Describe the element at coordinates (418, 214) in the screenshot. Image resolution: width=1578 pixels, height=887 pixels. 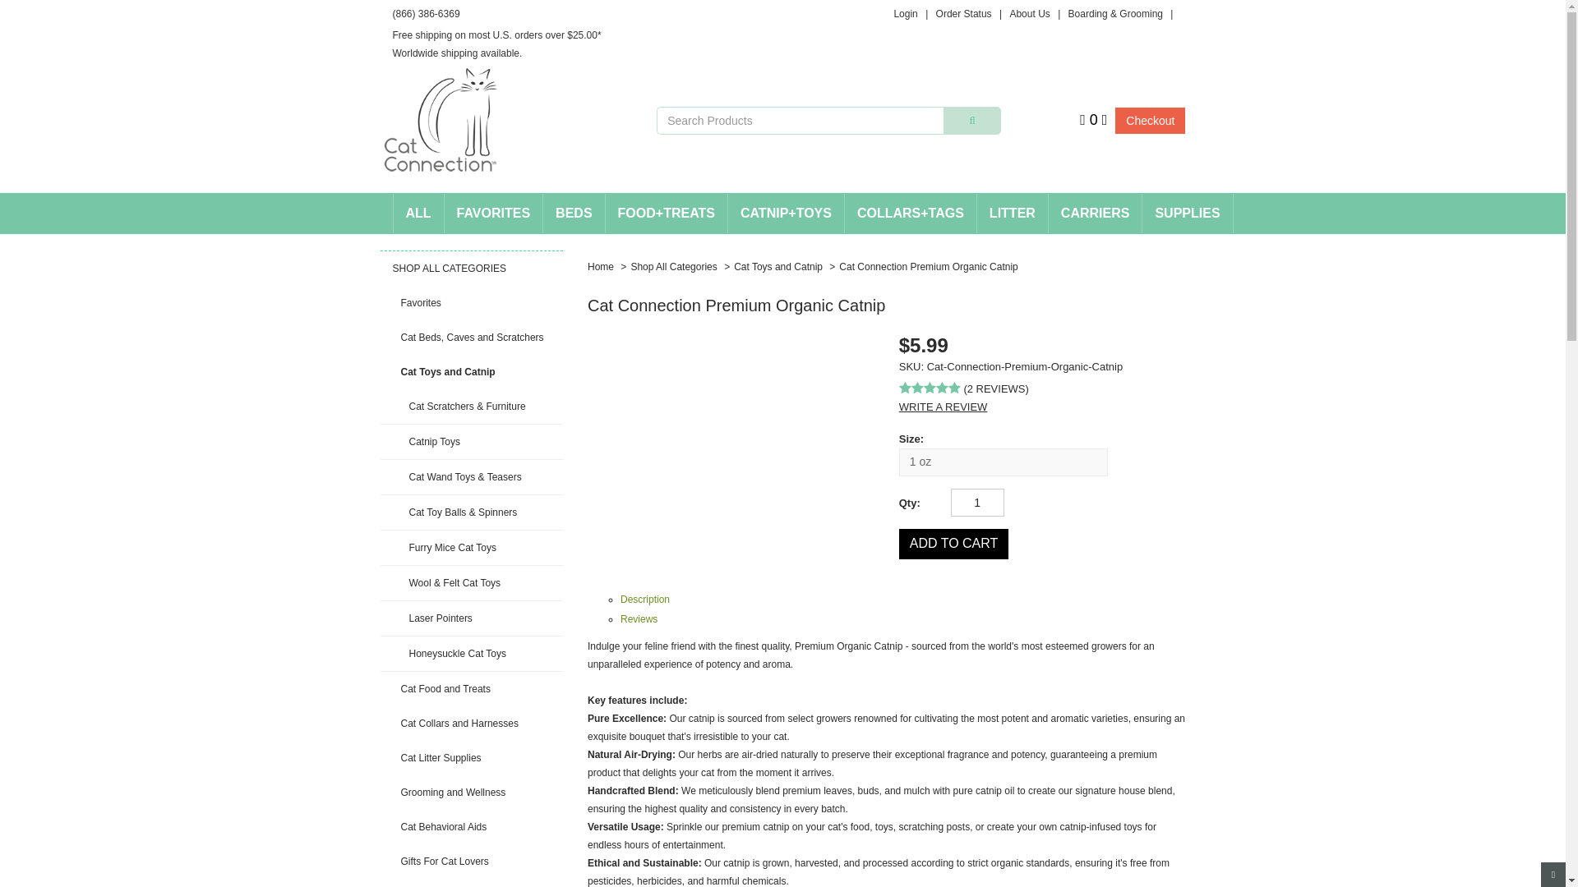
I see `ALL` at that location.